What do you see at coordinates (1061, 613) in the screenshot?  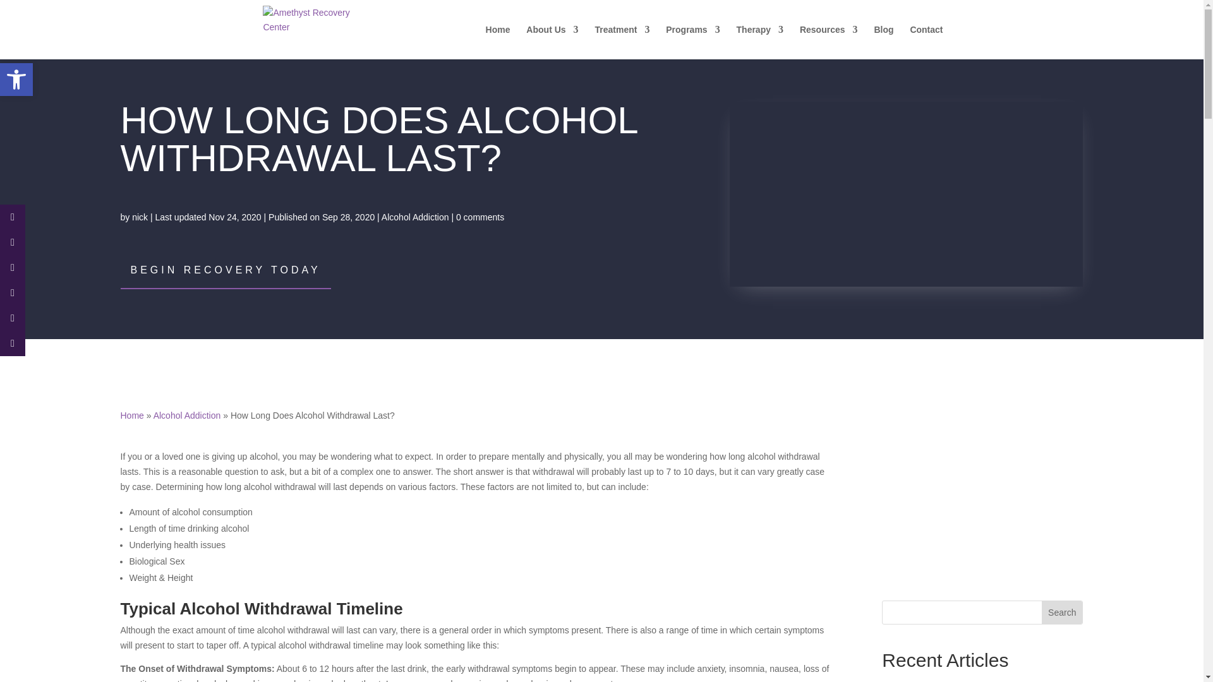 I see `Search` at bounding box center [1061, 613].